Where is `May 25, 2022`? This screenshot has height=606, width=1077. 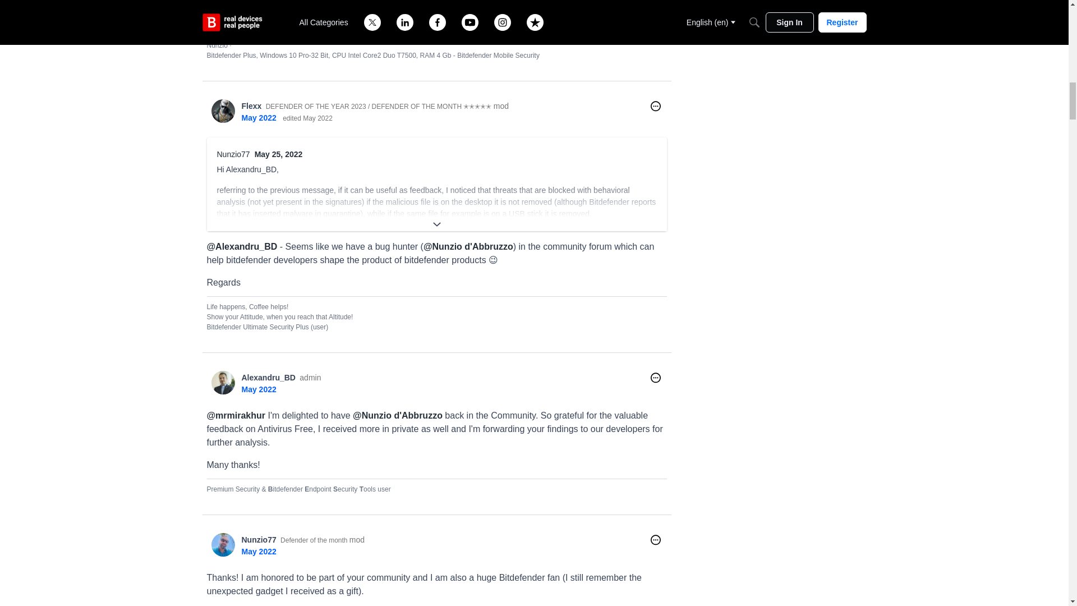
May 25, 2022 is located at coordinates (278, 154).